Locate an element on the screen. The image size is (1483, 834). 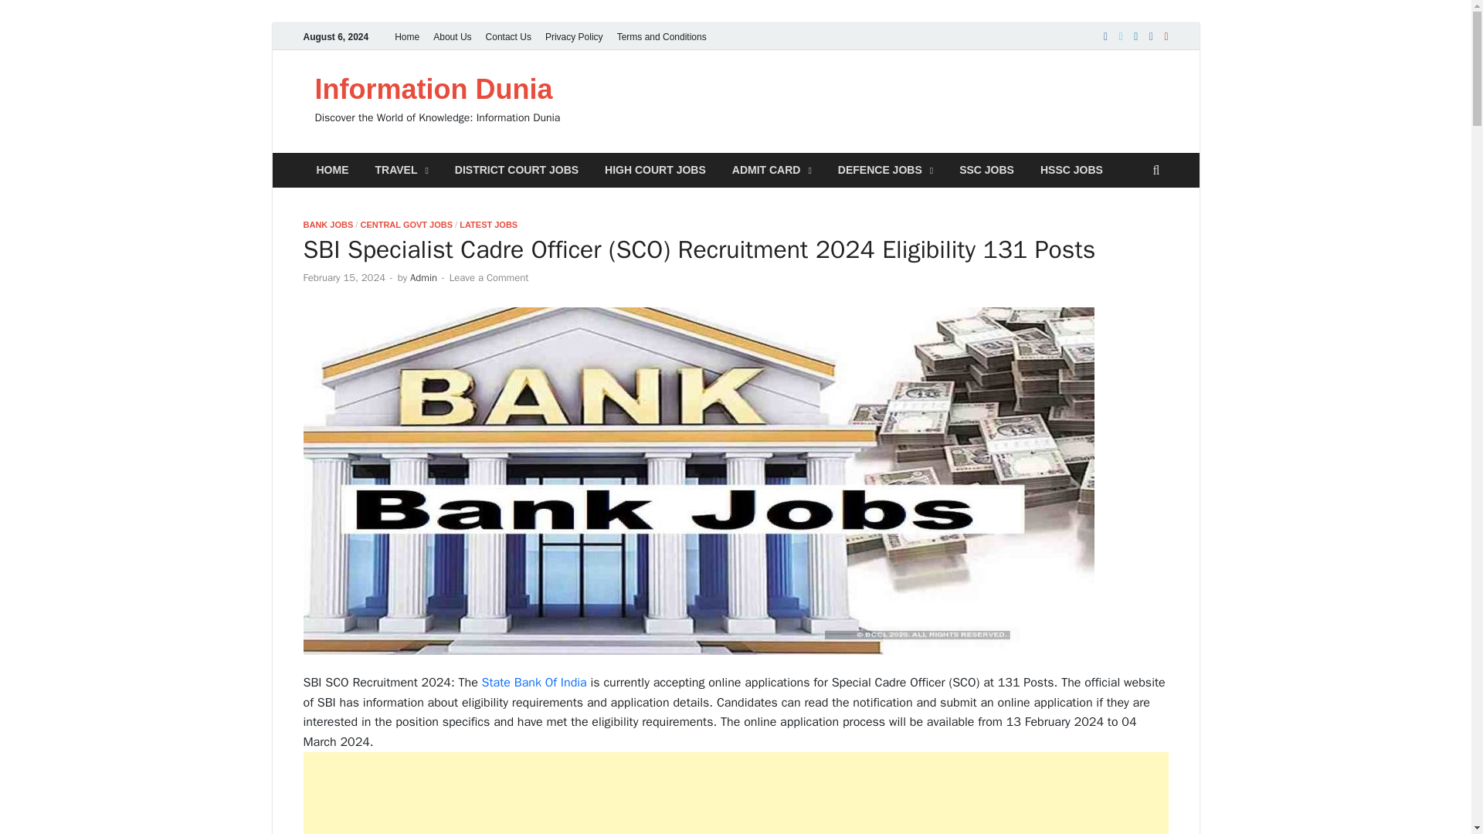
Admin is located at coordinates (423, 278).